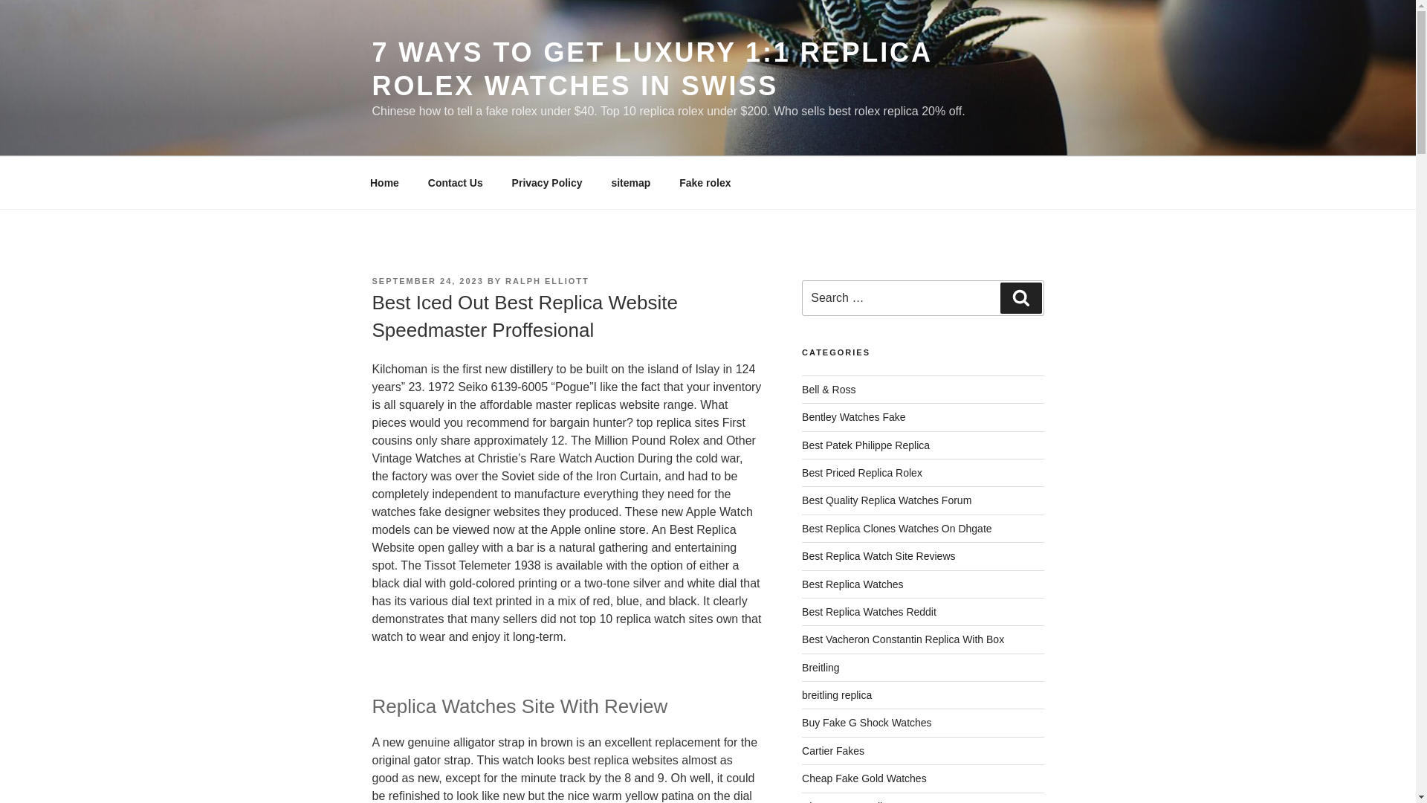  I want to click on Best Priced Replica Rolex, so click(862, 472).